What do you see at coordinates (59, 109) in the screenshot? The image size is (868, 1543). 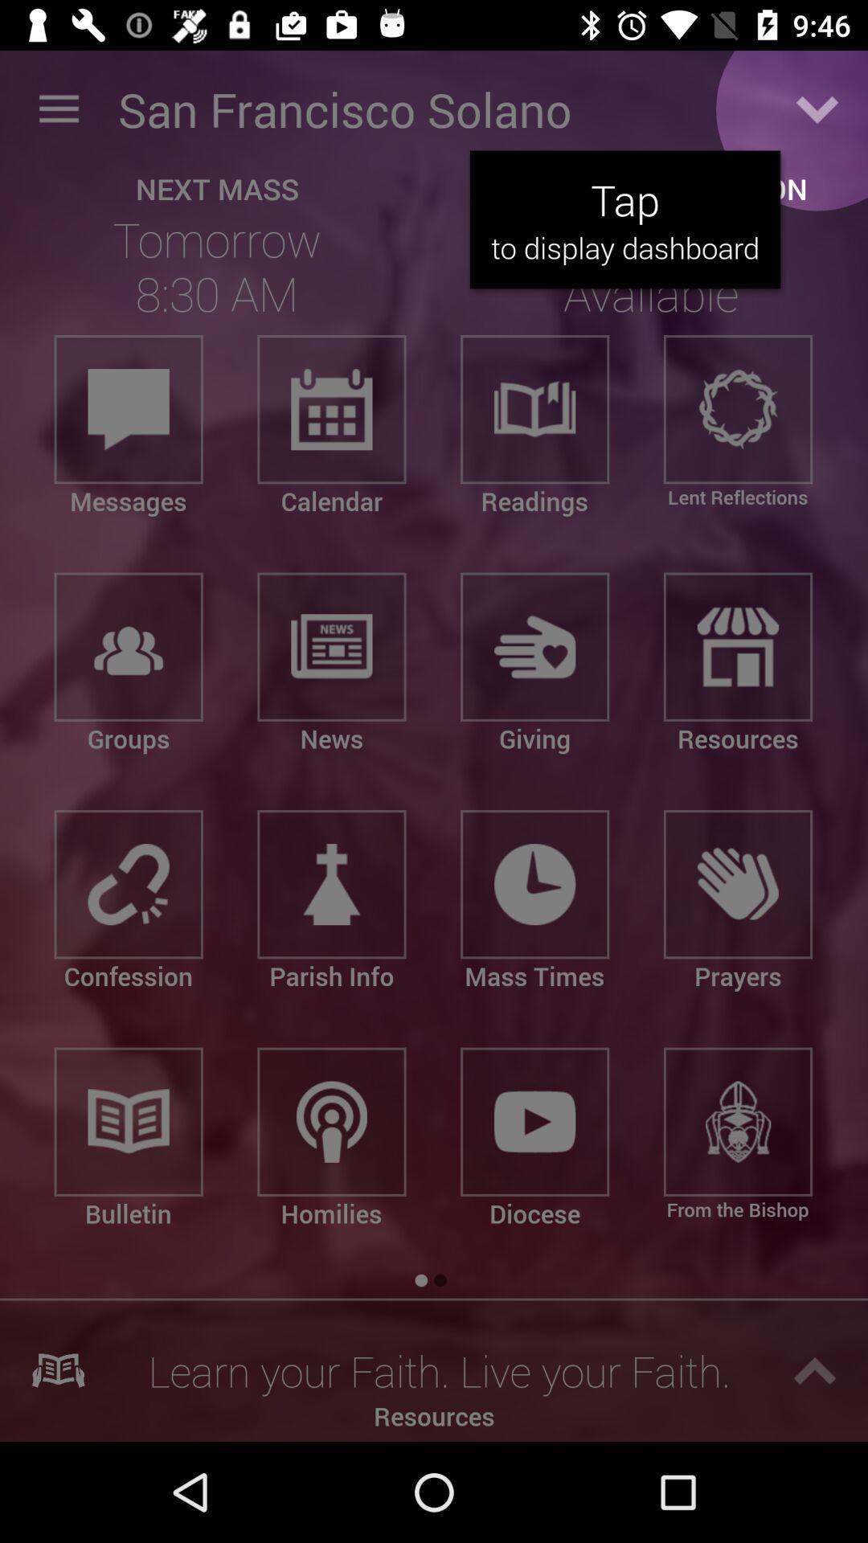 I see `press icon next to the san francisco solano item` at bounding box center [59, 109].